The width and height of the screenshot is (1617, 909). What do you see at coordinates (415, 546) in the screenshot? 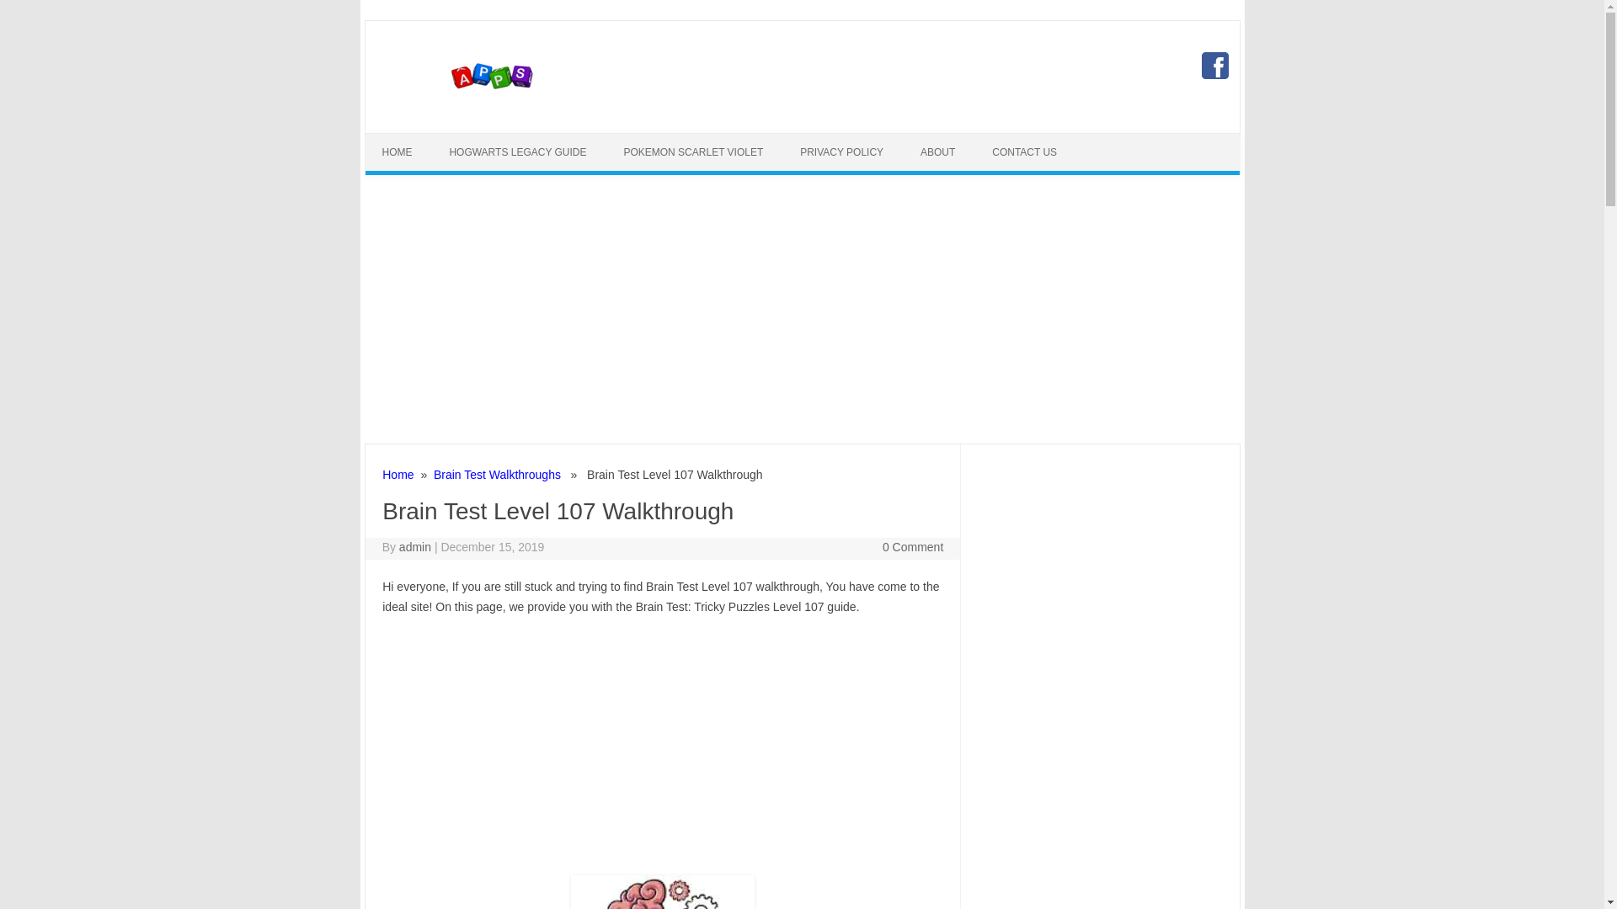
I see `Posts by admin` at bounding box center [415, 546].